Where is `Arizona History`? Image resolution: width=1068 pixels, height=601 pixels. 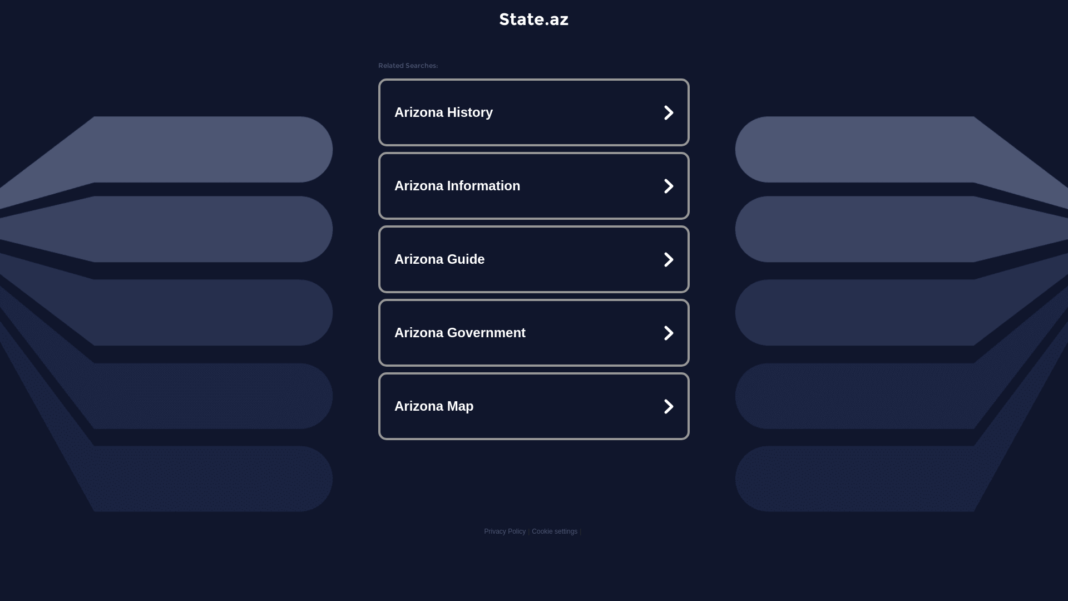 Arizona History is located at coordinates (534, 112).